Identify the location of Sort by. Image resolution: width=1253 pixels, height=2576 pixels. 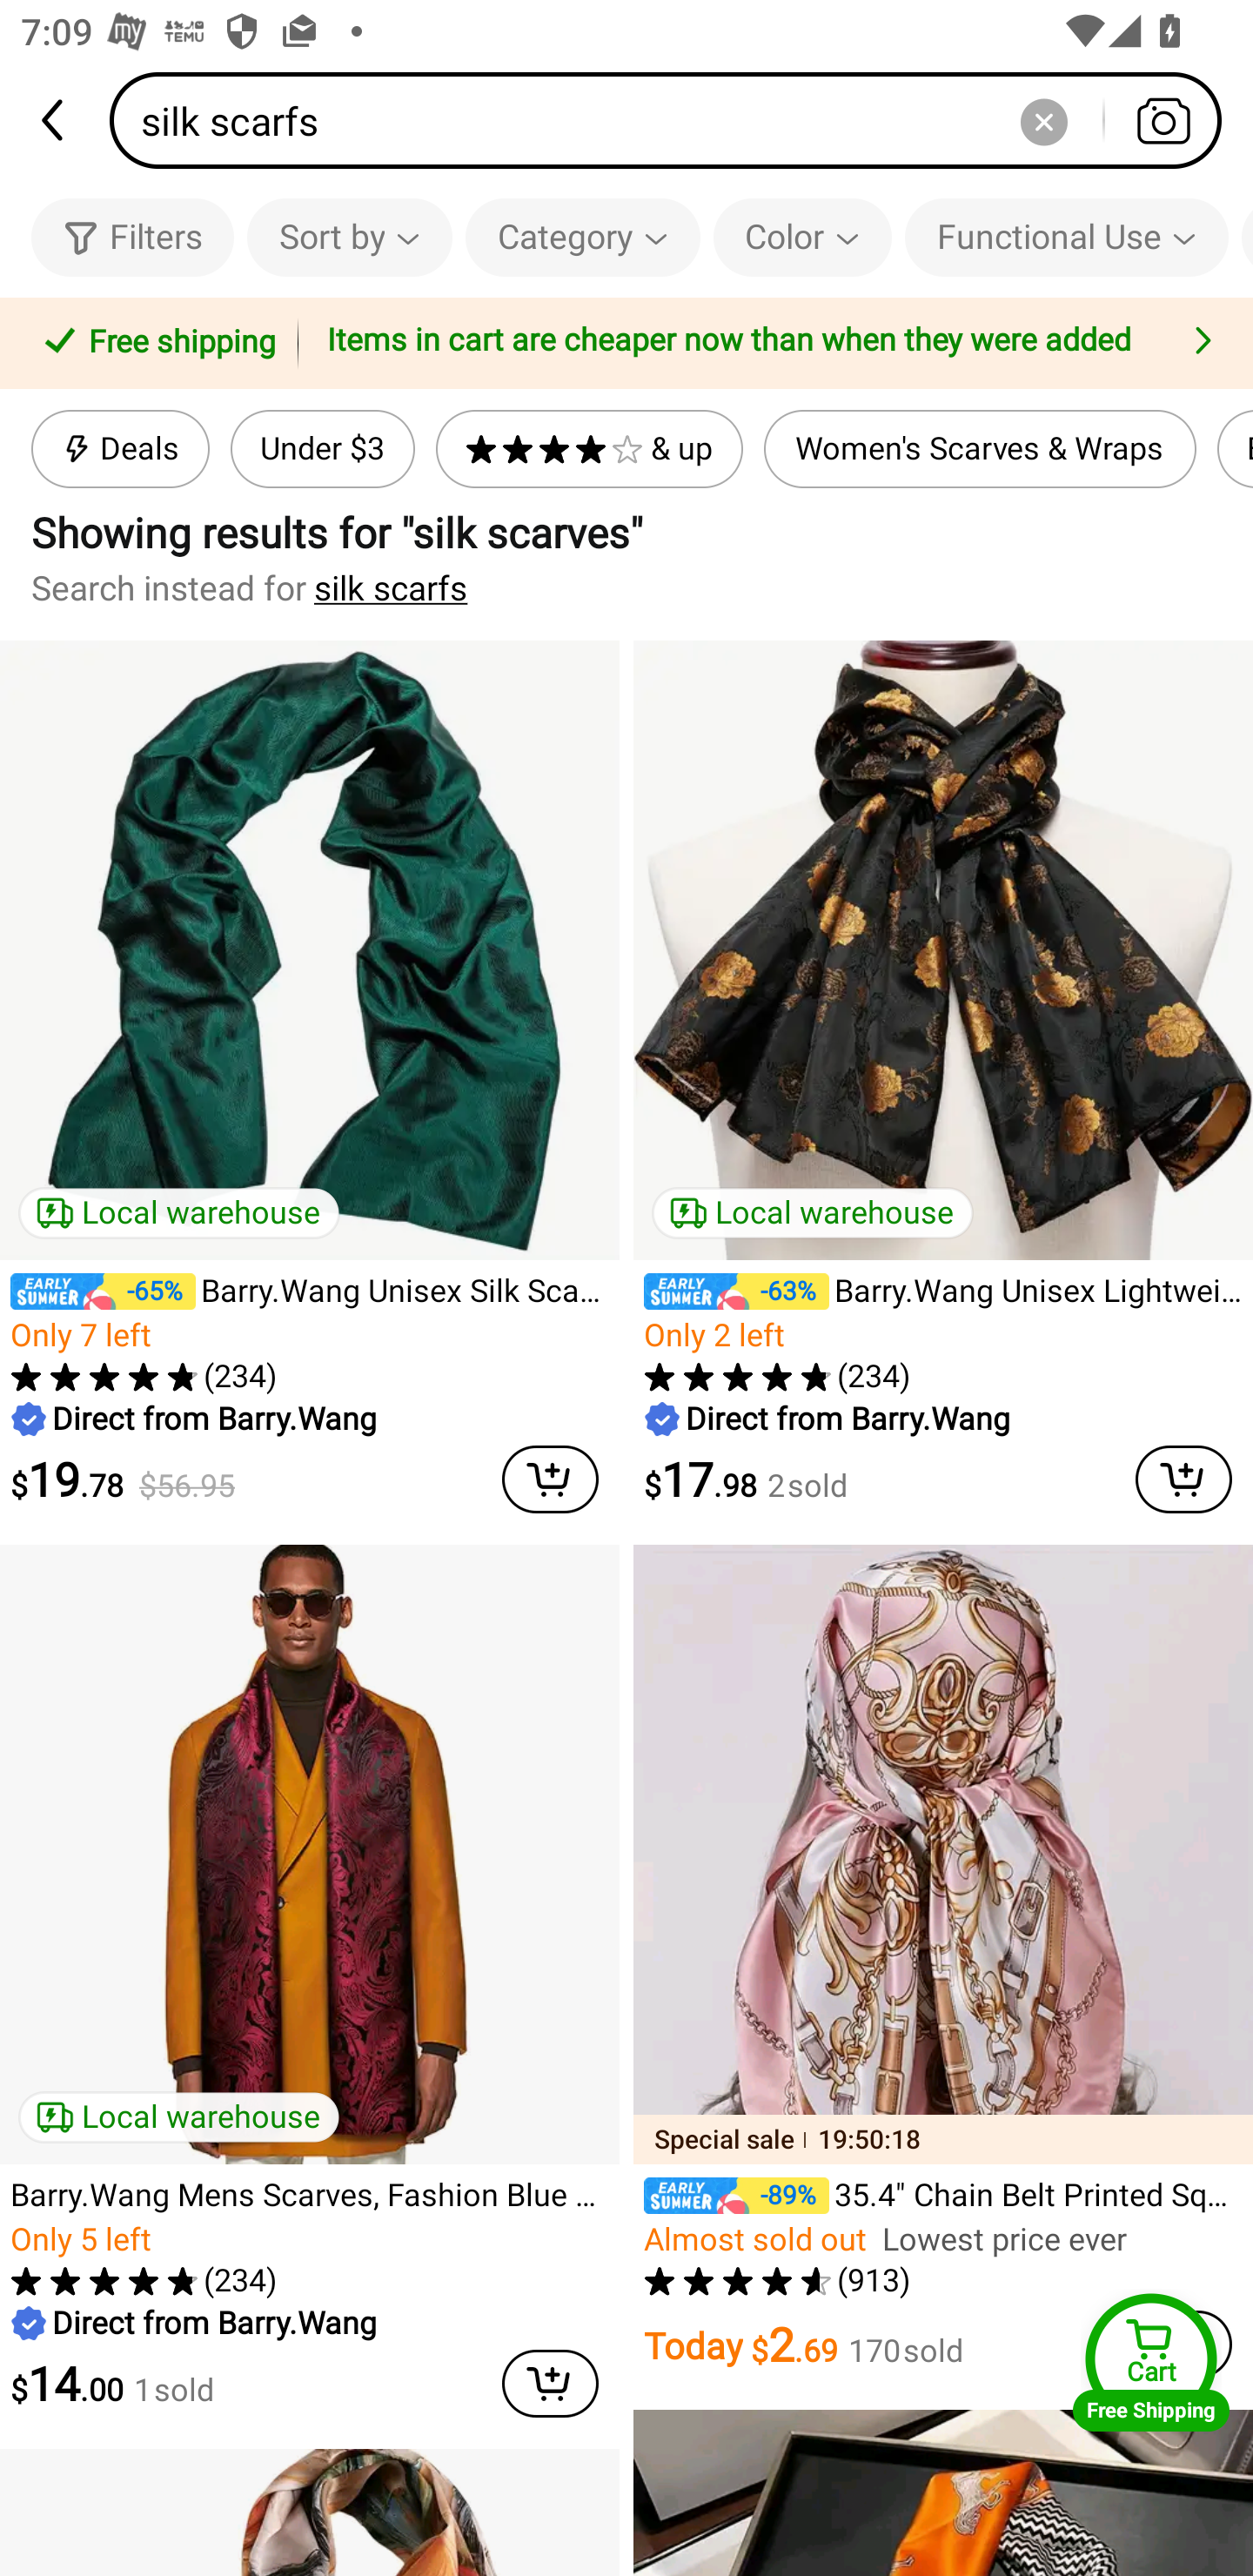
(349, 237).